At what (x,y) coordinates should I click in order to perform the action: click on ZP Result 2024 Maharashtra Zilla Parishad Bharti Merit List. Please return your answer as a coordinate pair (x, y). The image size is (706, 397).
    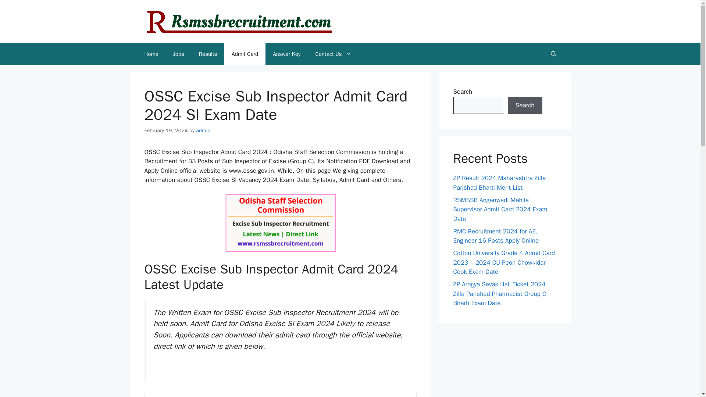
    Looking at the image, I should click on (499, 183).